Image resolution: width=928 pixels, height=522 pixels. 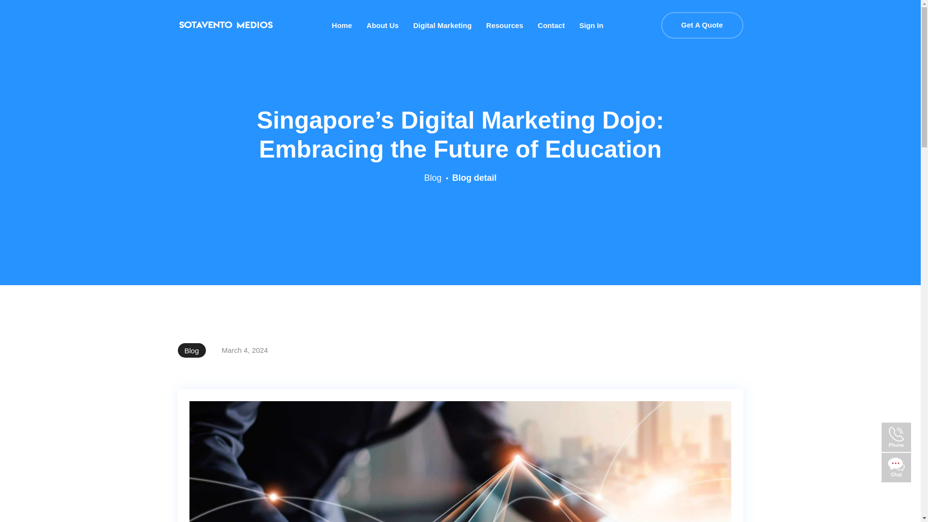 What do you see at coordinates (383, 25) in the screenshot?
I see `About Us` at bounding box center [383, 25].